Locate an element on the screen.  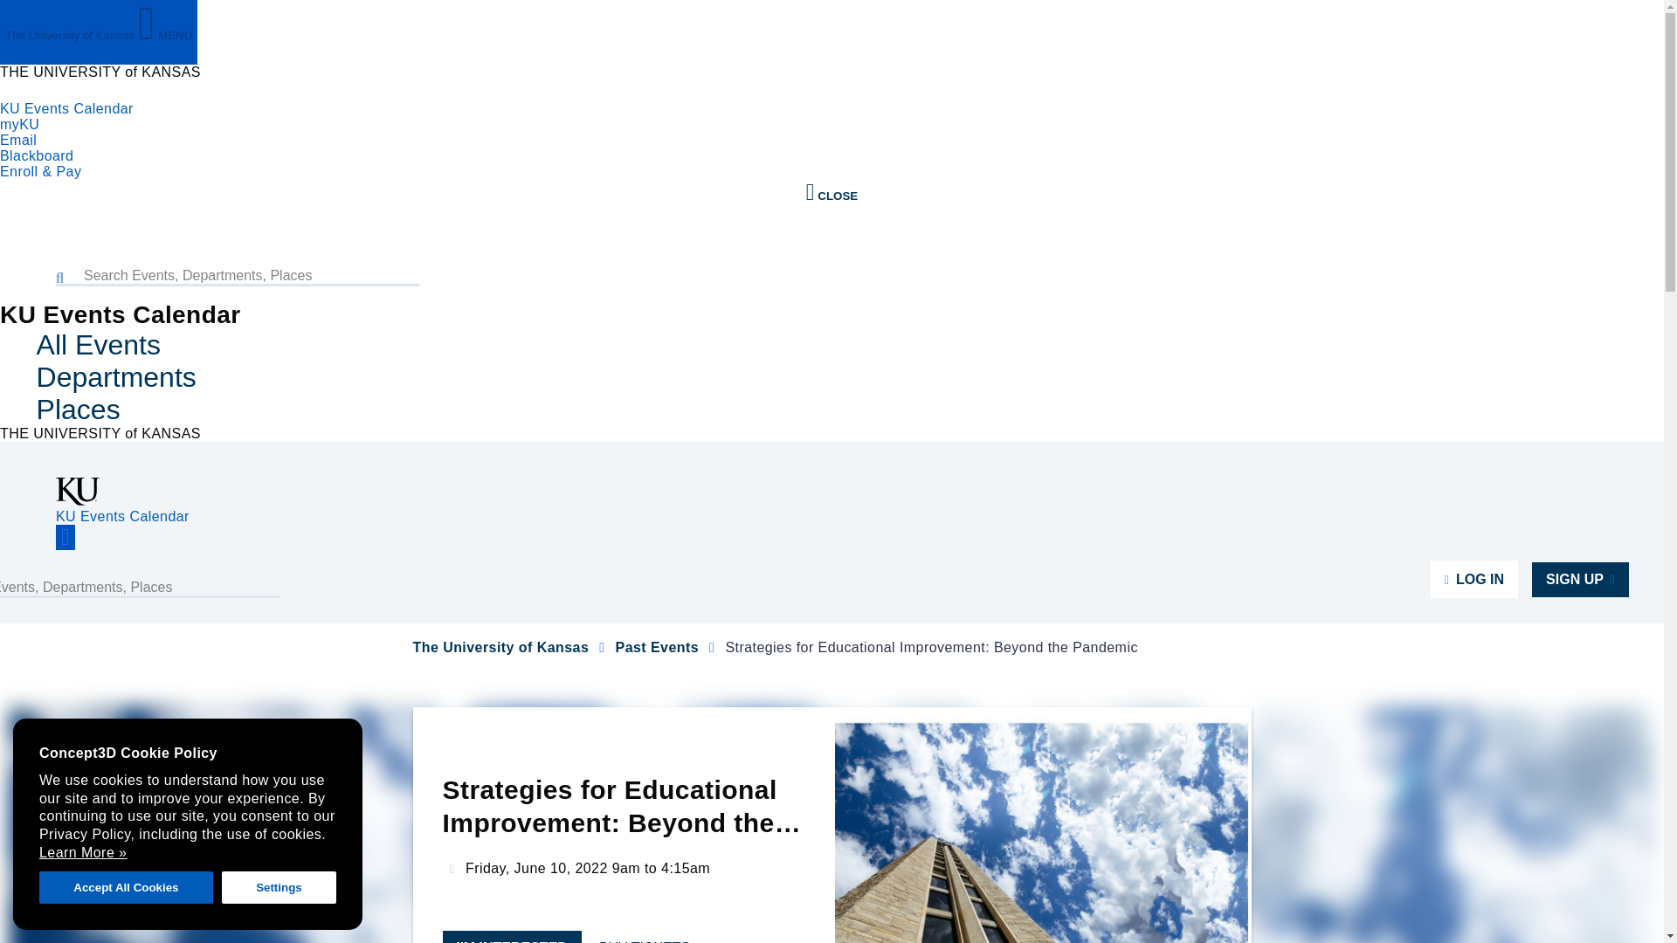
Email is located at coordinates (18, 140).